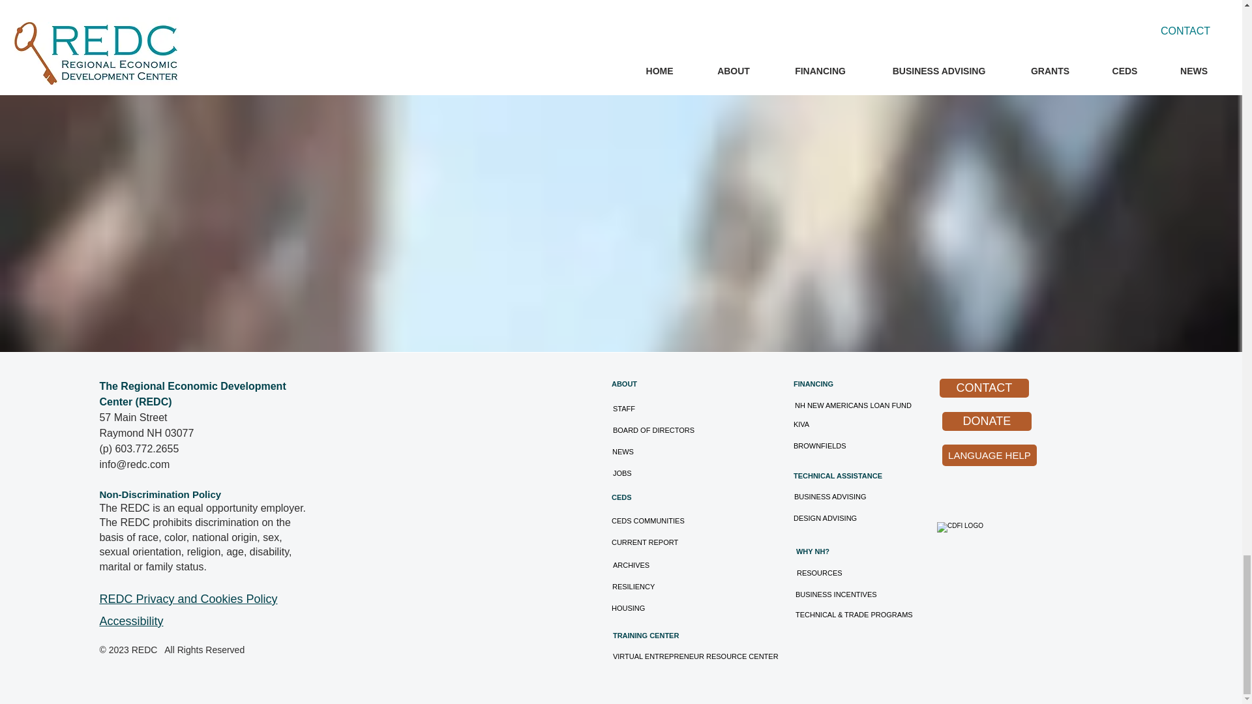 Image resolution: width=1252 pixels, height=704 pixels. Describe the element at coordinates (201, 650) in the screenshot. I see `   All Rights Reserved` at that location.